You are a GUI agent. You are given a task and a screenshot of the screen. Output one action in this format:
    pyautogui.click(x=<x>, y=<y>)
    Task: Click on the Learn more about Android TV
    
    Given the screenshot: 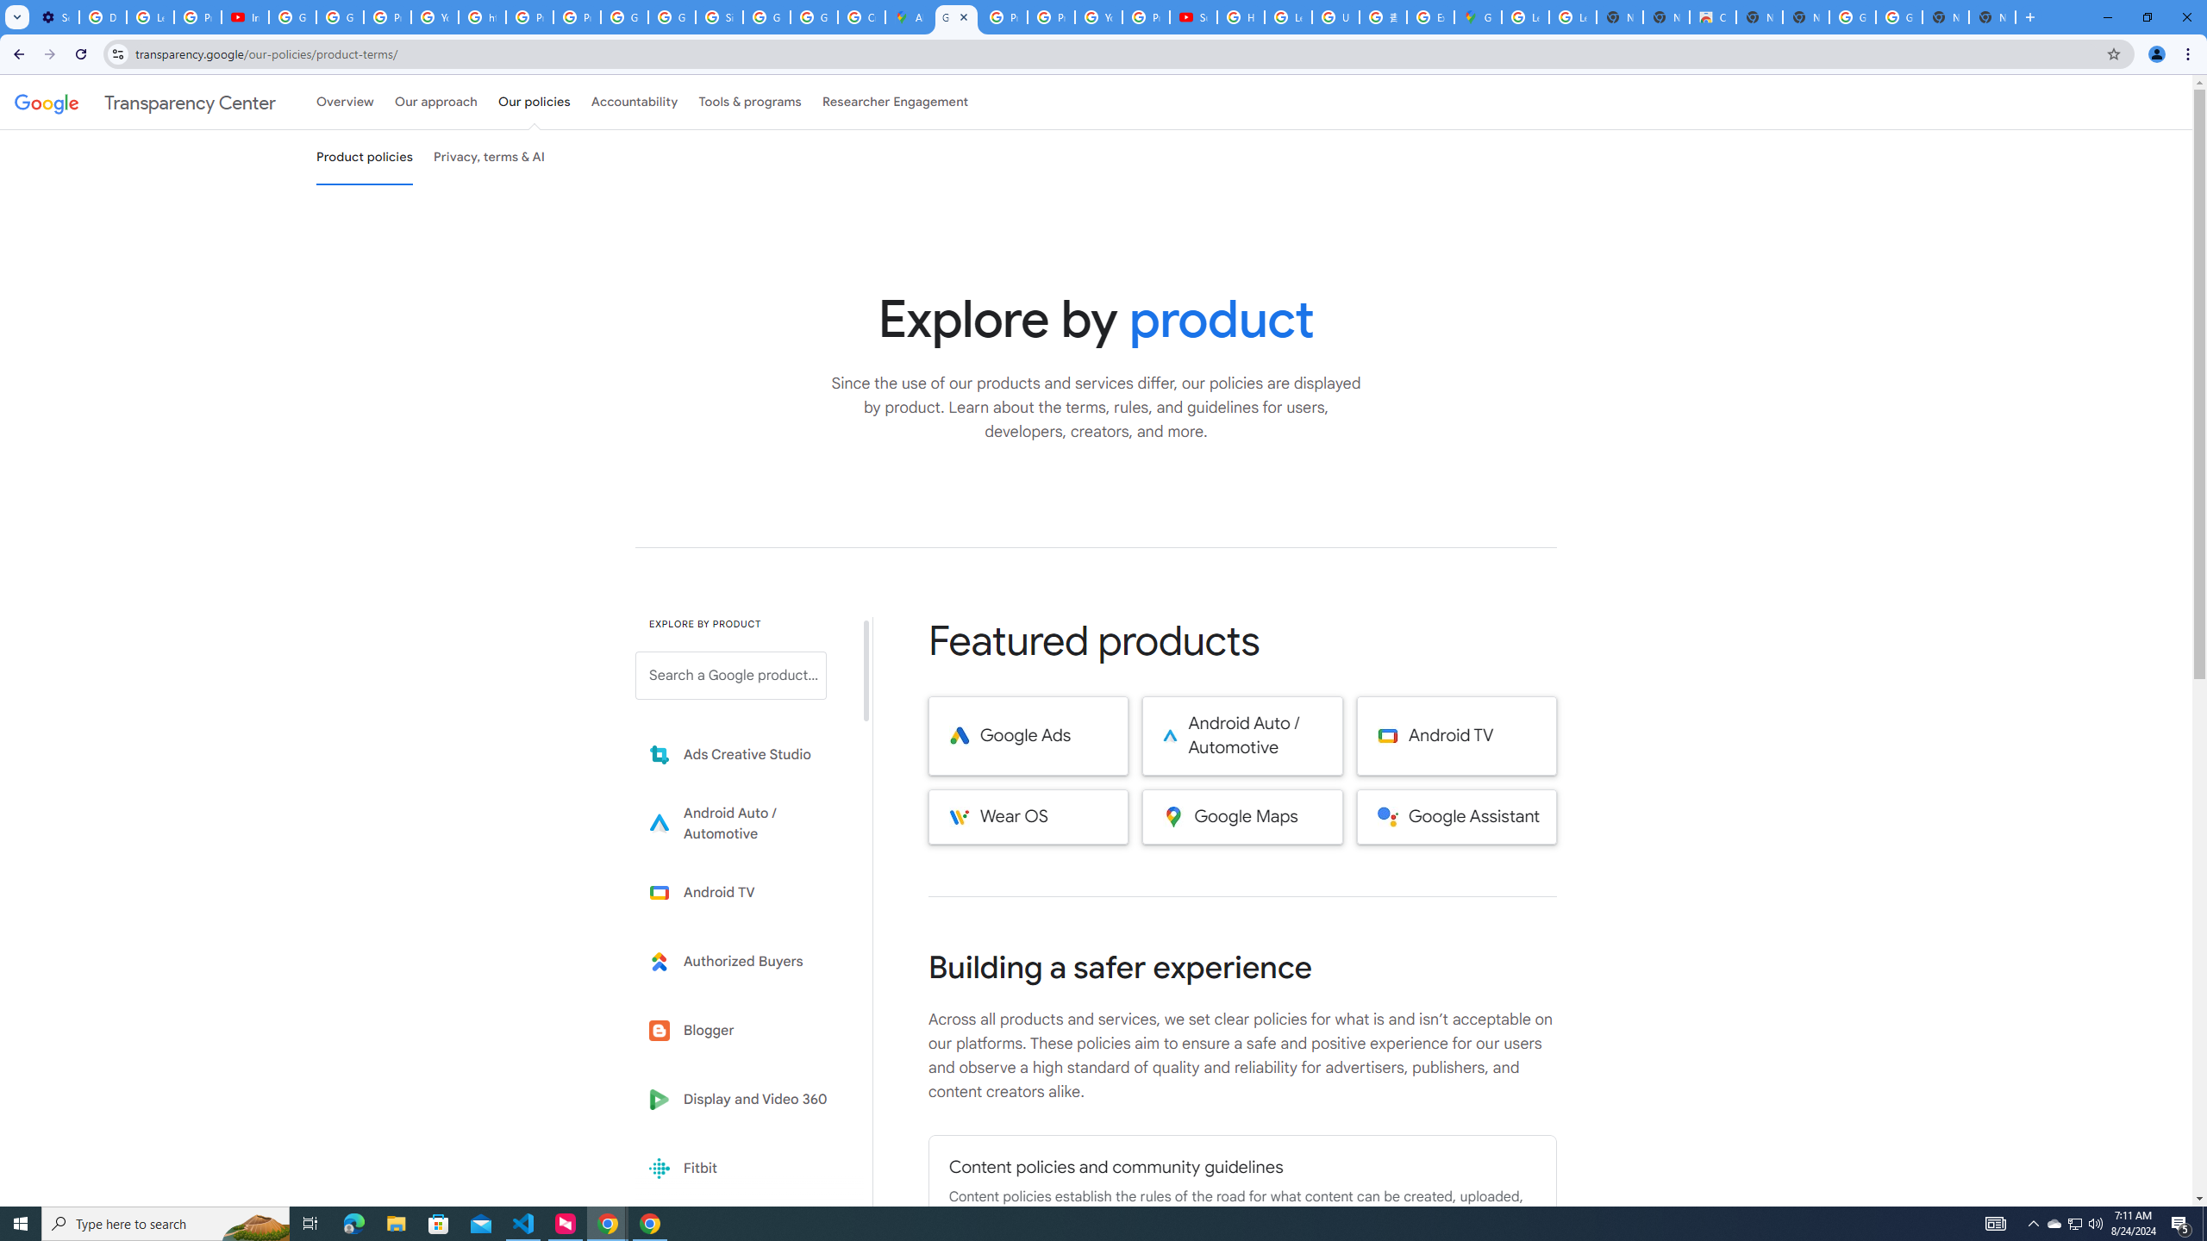 What is the action you would take?
    pyautogui.click(x=743, y=893)
    